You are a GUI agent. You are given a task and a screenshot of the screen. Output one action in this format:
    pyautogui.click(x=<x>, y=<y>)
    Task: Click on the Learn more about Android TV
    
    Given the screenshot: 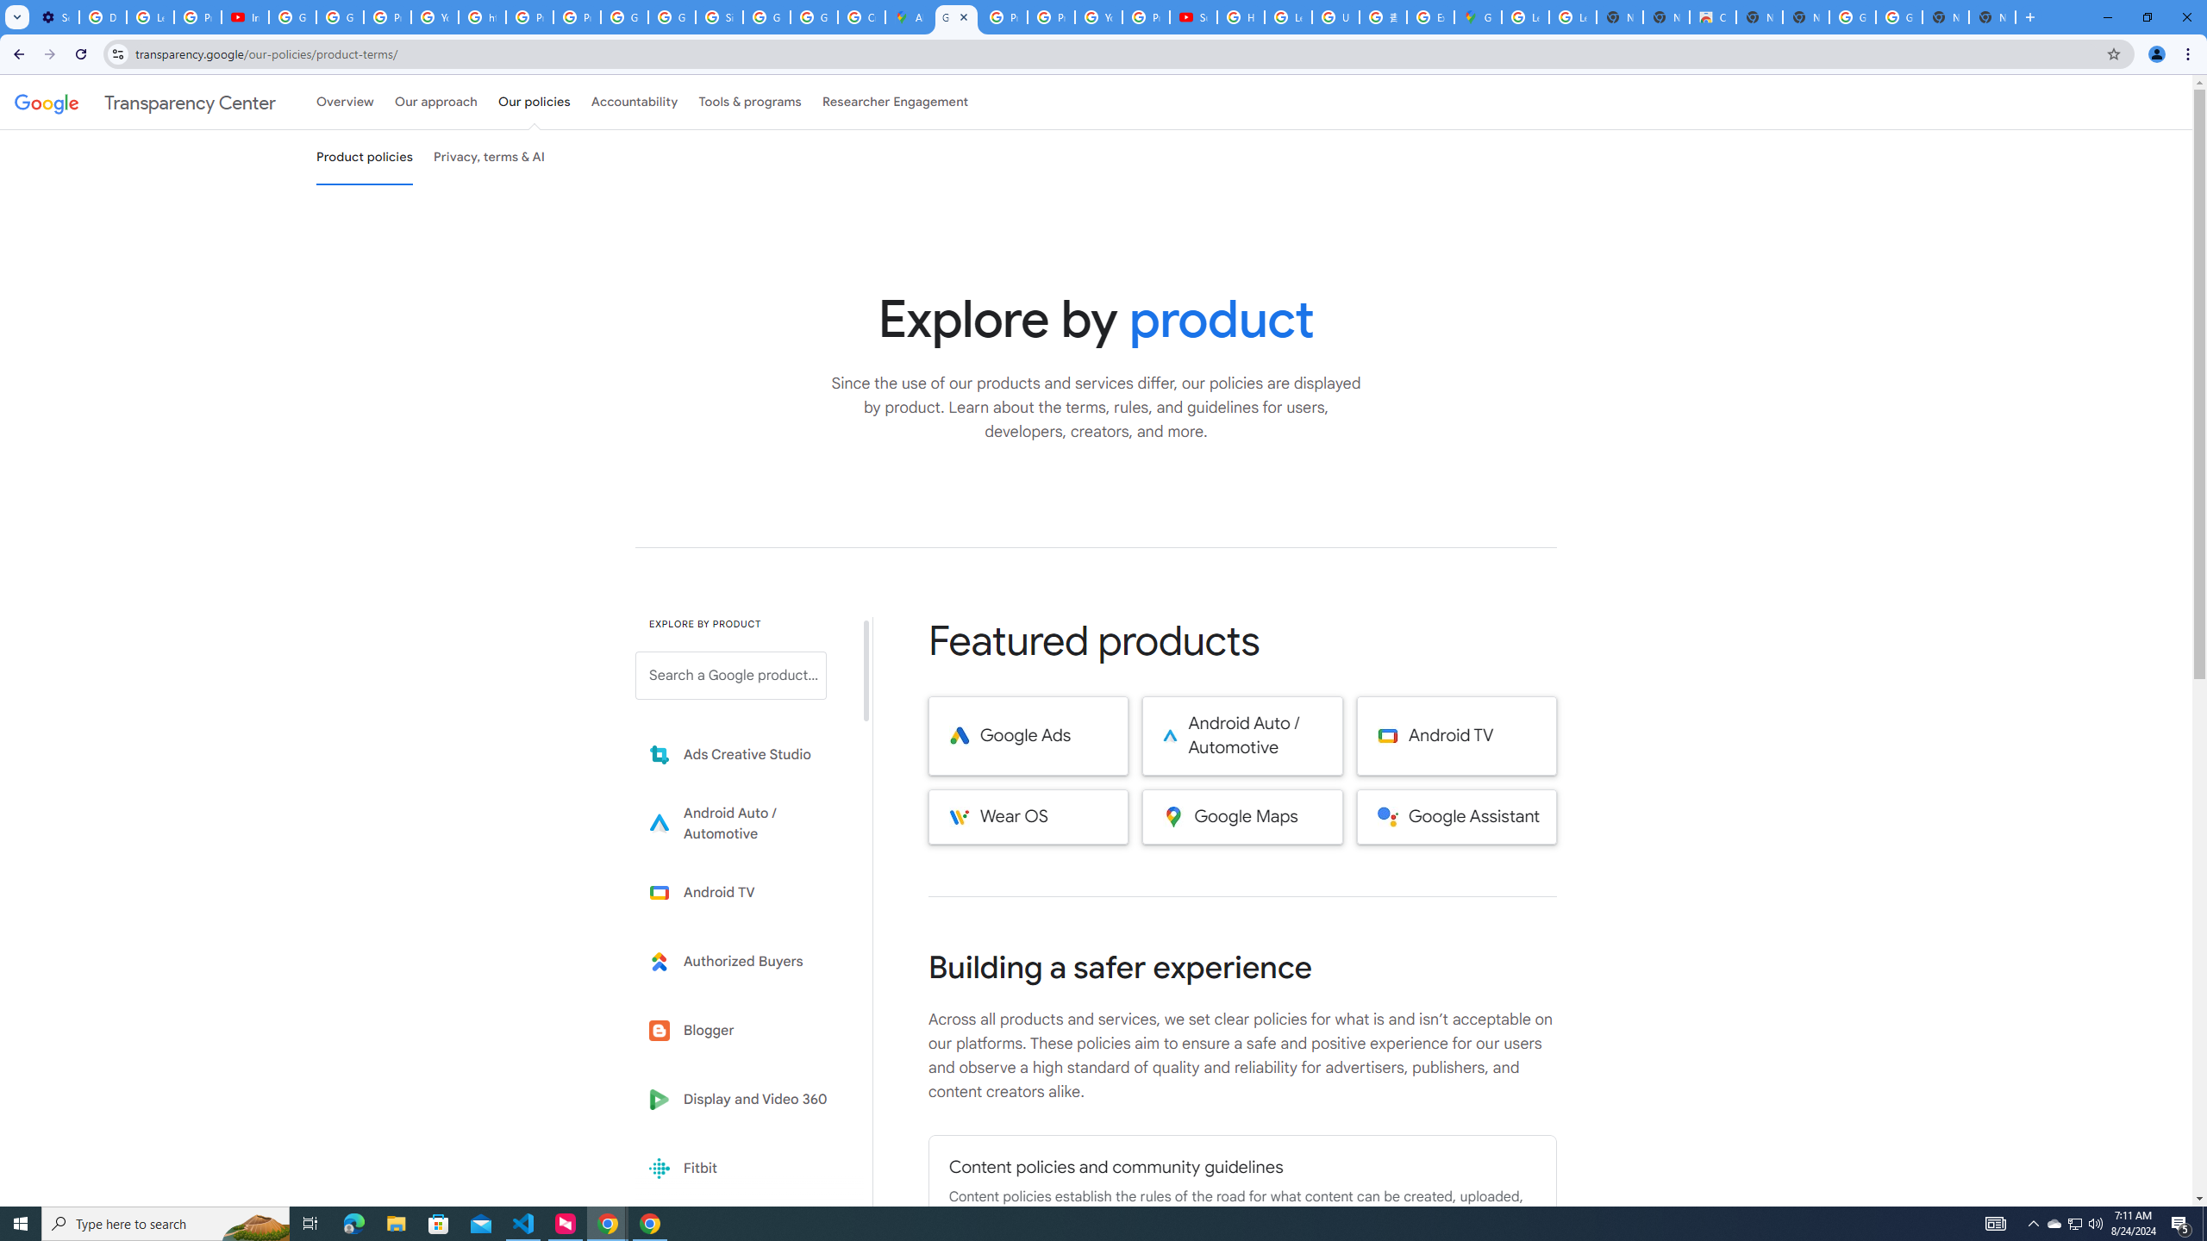 What is the action you would take?
    pyautogui.click(x=743, y=893)
    